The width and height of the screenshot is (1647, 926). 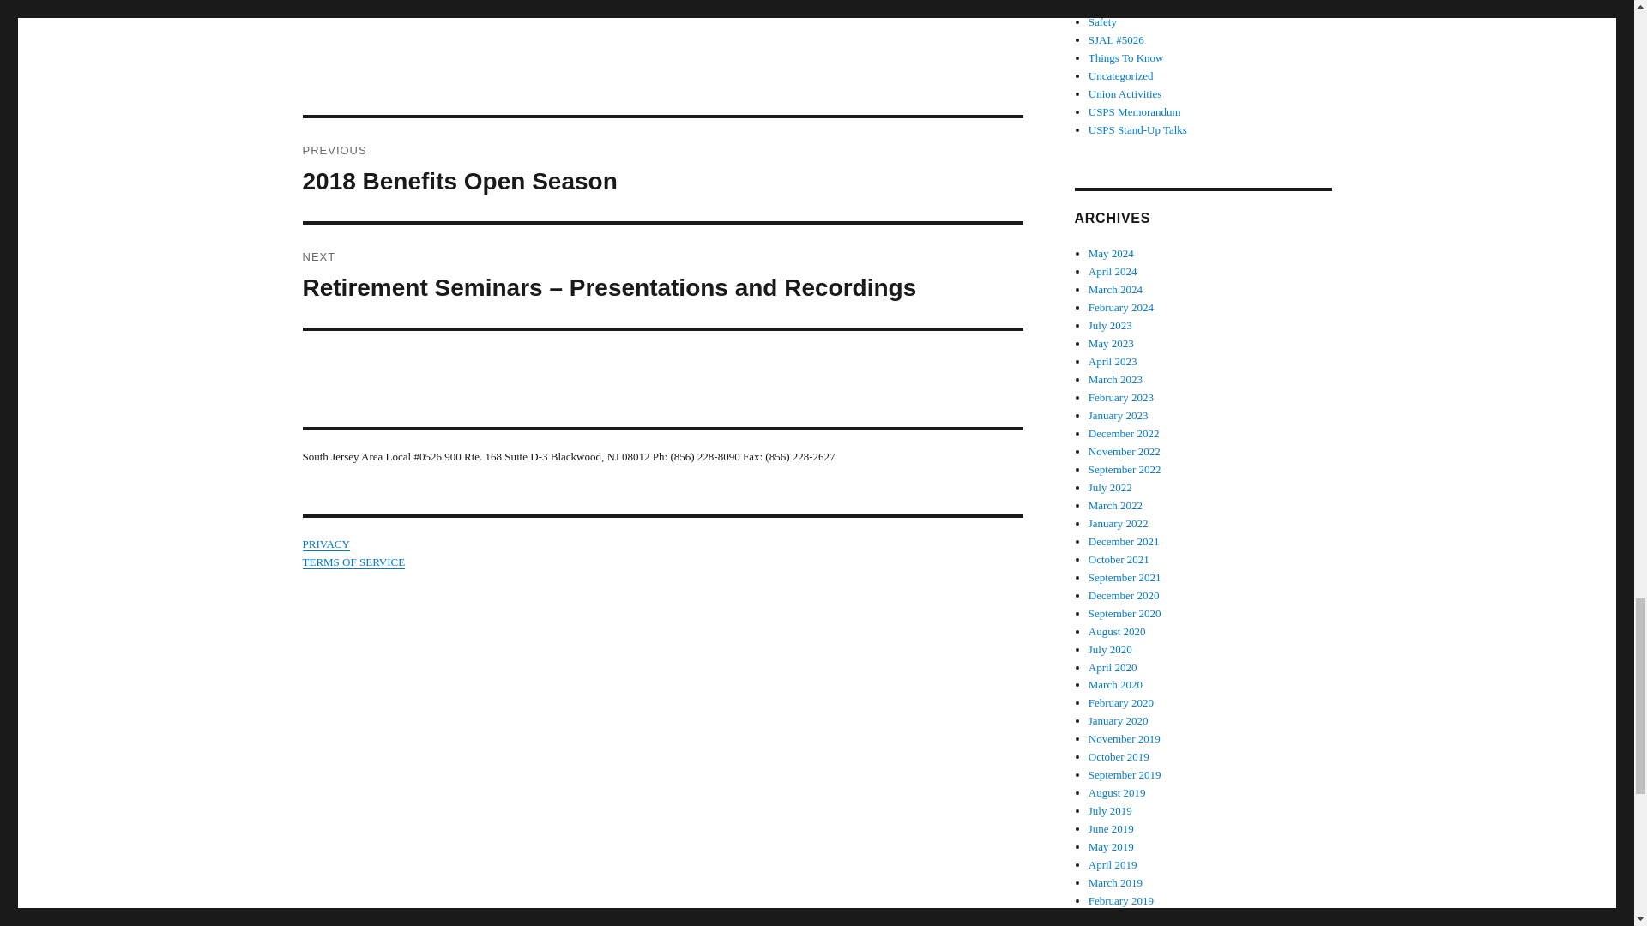 What do you see at coordinates (325, 544) in the screenshot?
I see `PRIVACY` at bounding box center [325, 544].